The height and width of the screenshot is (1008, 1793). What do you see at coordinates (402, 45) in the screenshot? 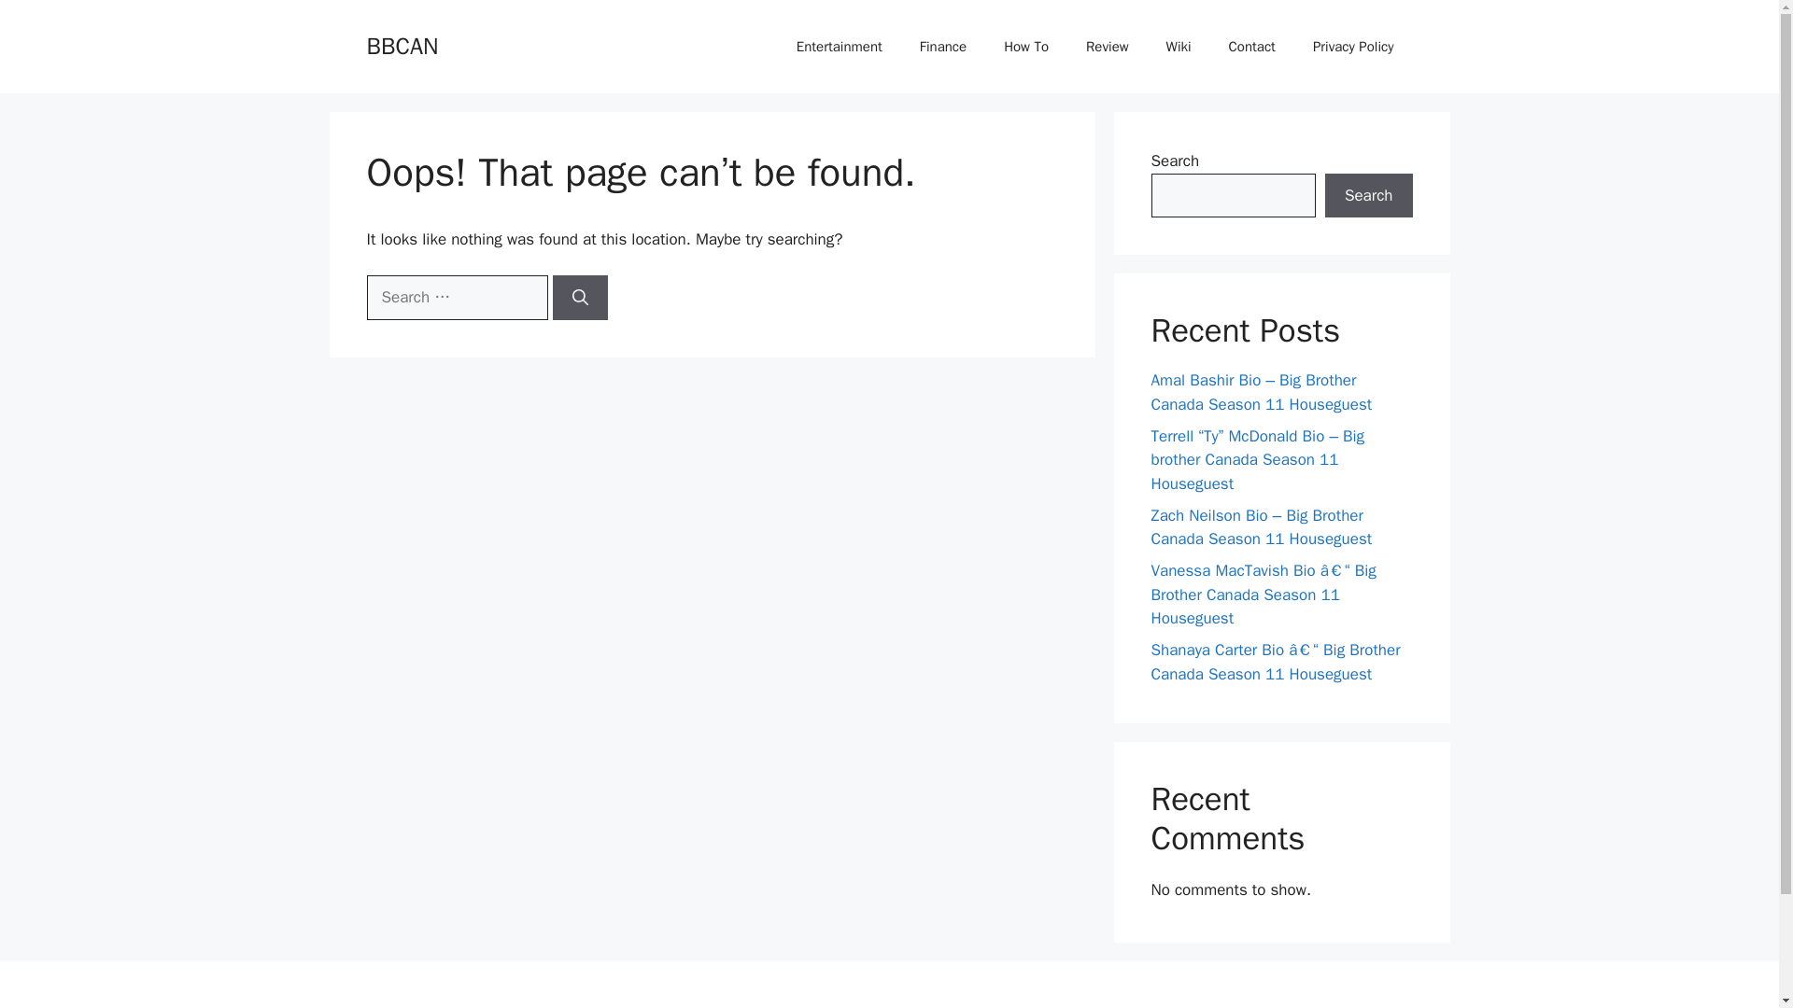
I see `BBCAN` at bounding box center [402, 45].